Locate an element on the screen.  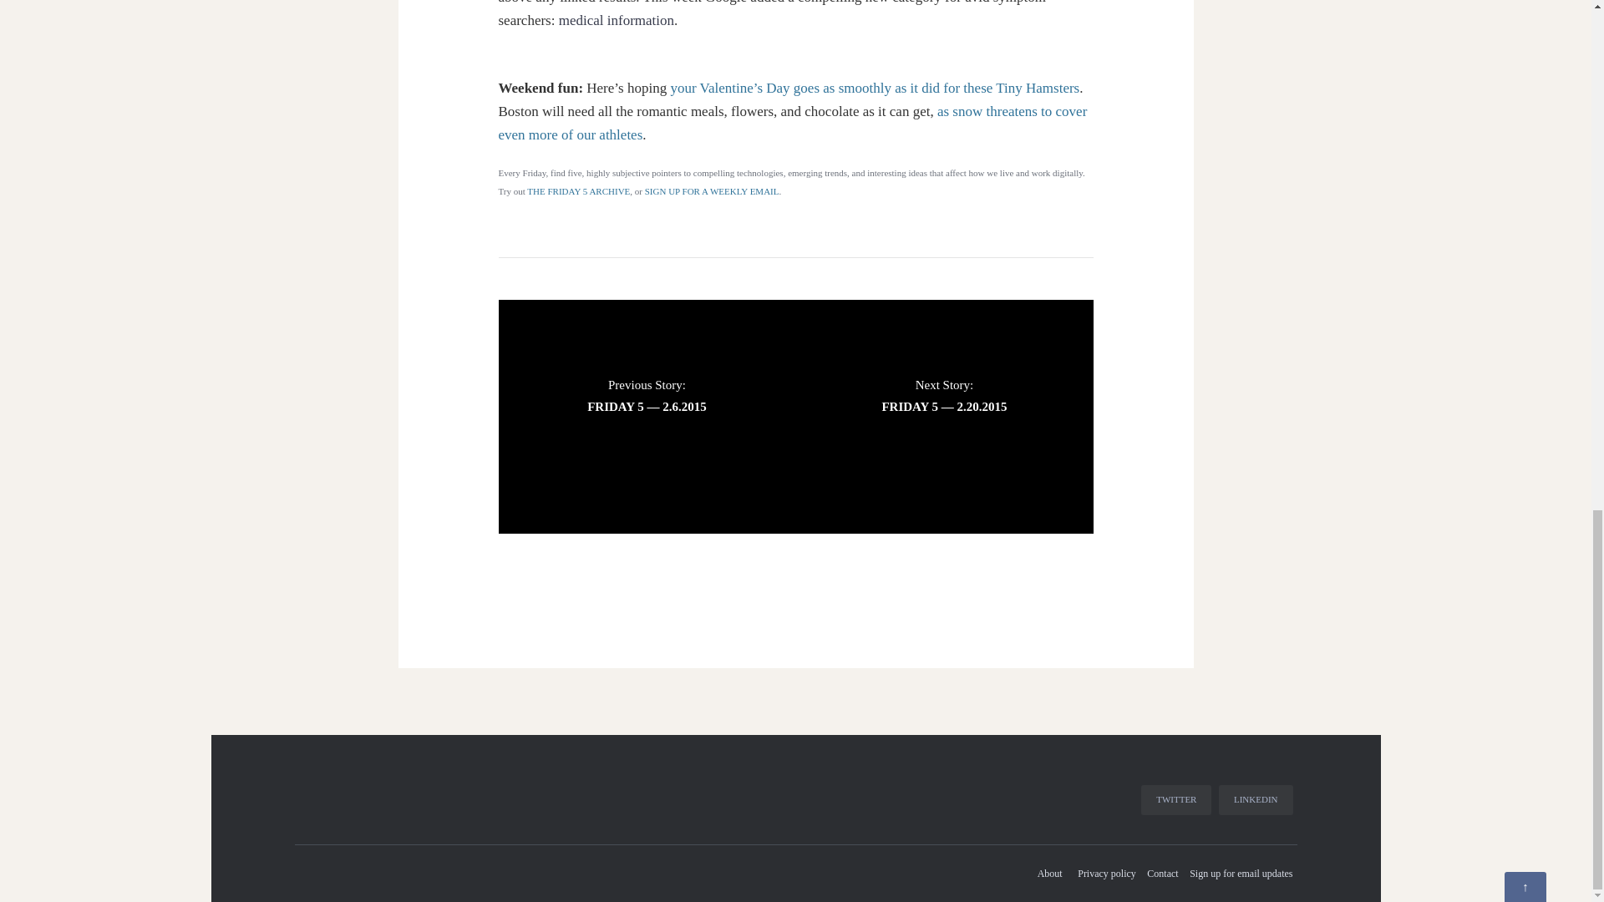
About is located at coordinates (1054, 874).